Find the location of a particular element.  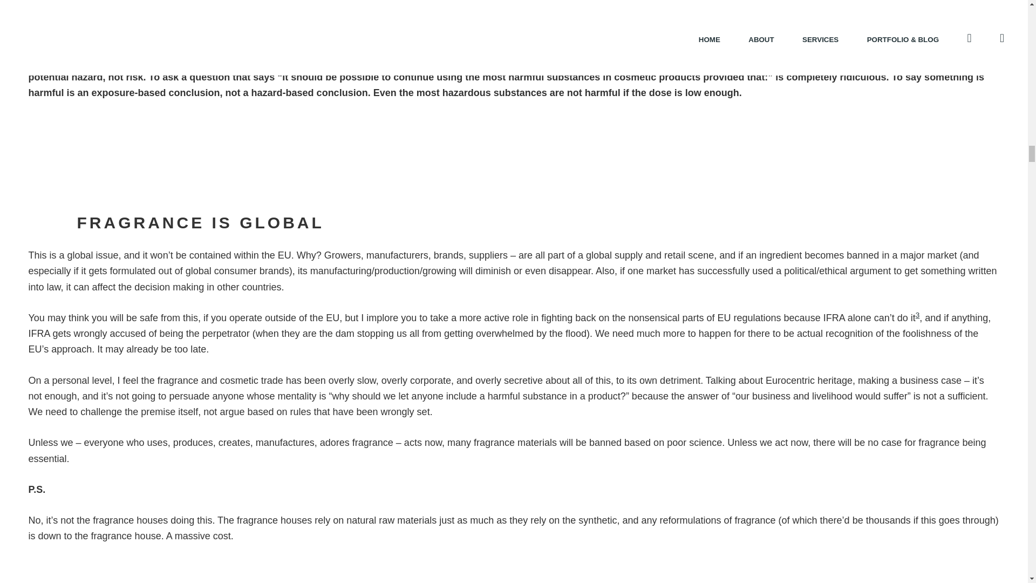

3 is located at coordinates (917, 314).